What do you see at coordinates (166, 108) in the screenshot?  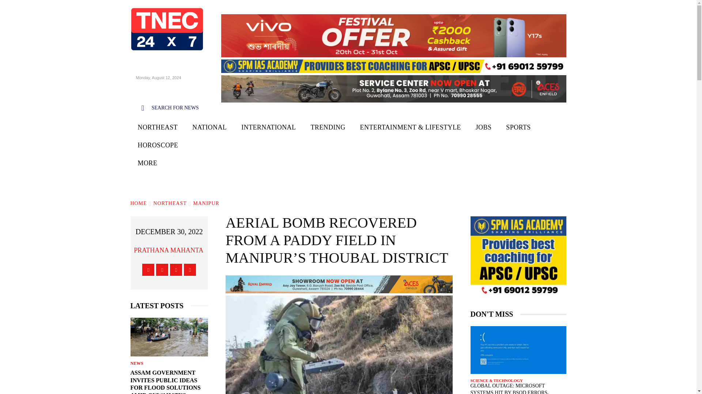 I see `SEARCH FOR NEWS` at bounding box center [166, 108].